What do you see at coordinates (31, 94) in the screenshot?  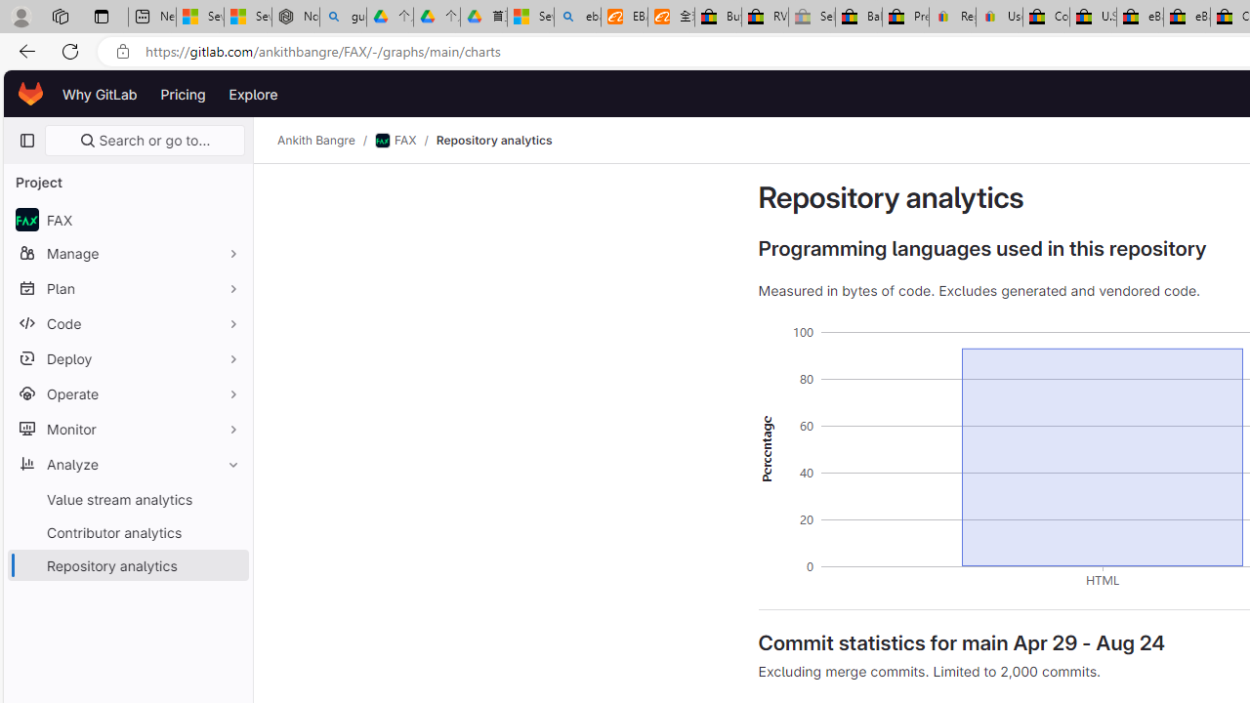 I see `Homepage` at bounding box center [31, 94].